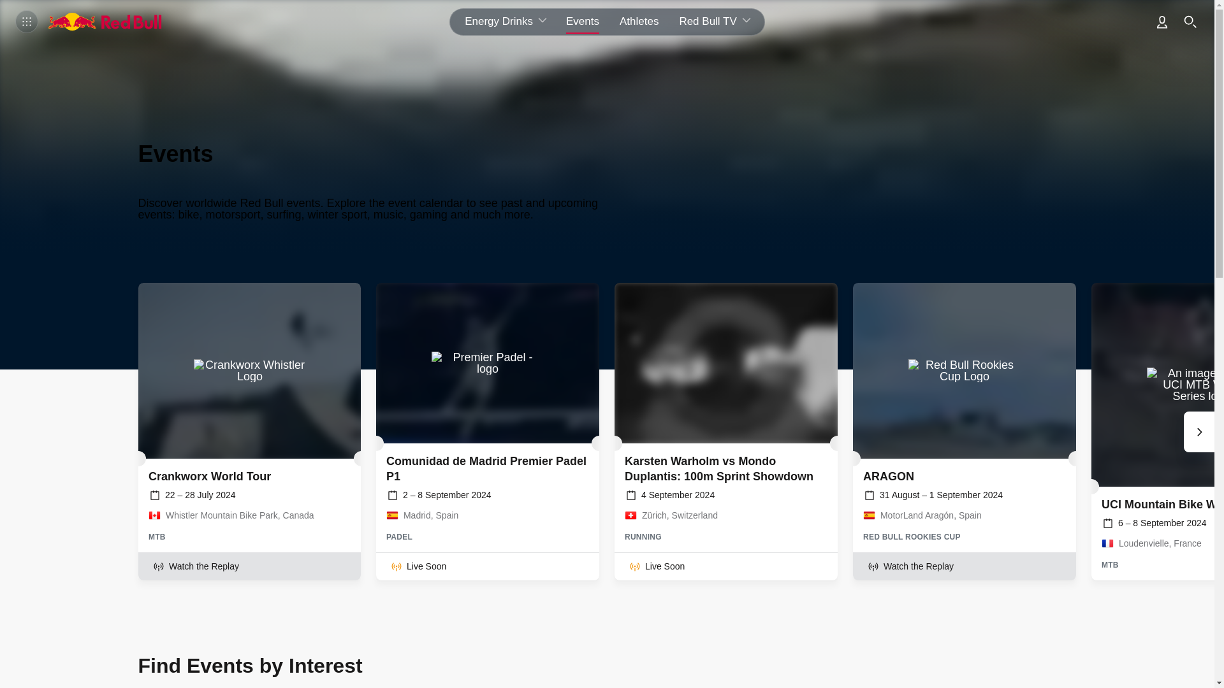 The image size is (1224, 688). I want to click on Karsten Warholm vs Mondo Duplantis: 100m Sprint Showdown, so click(725, 363).